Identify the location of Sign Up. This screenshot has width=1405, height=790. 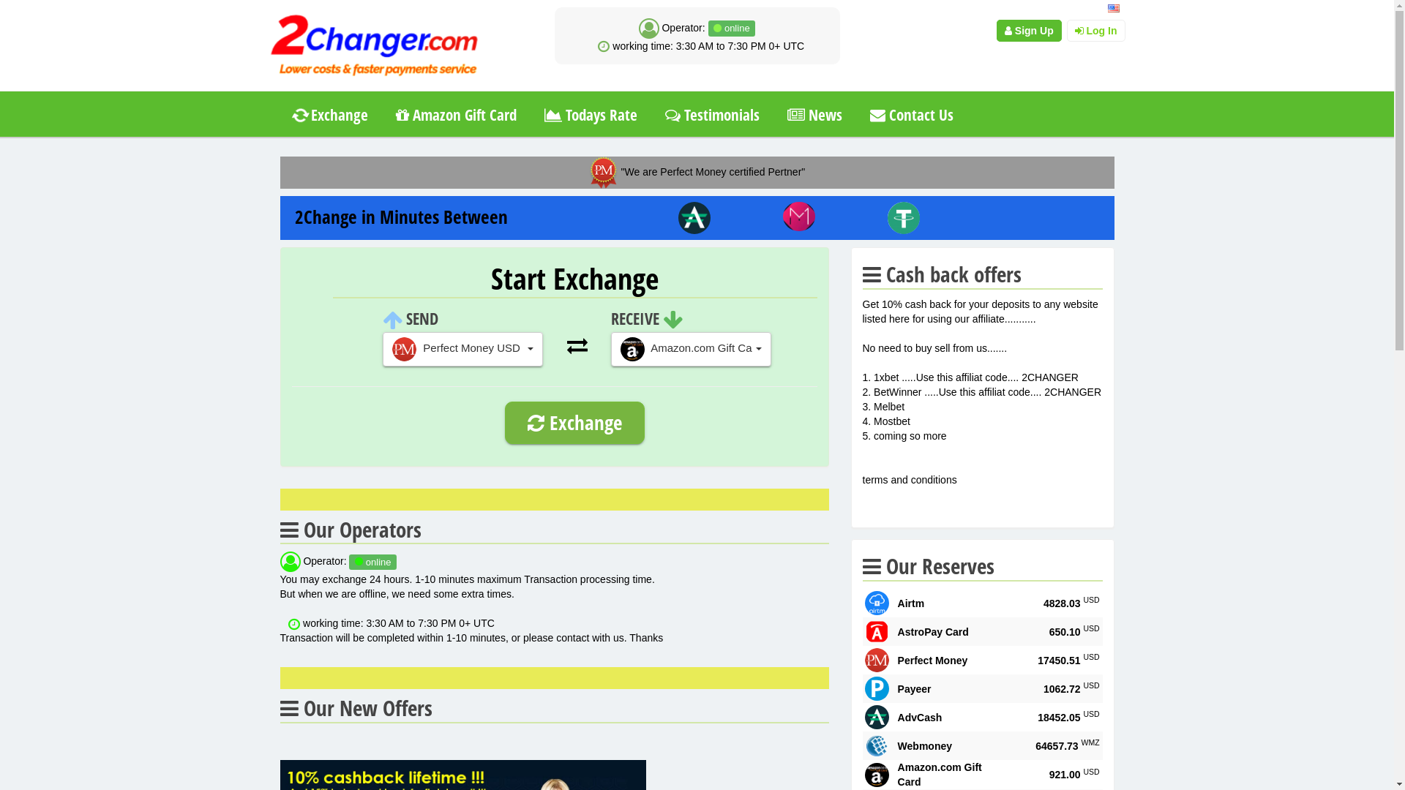
(1029, 31).